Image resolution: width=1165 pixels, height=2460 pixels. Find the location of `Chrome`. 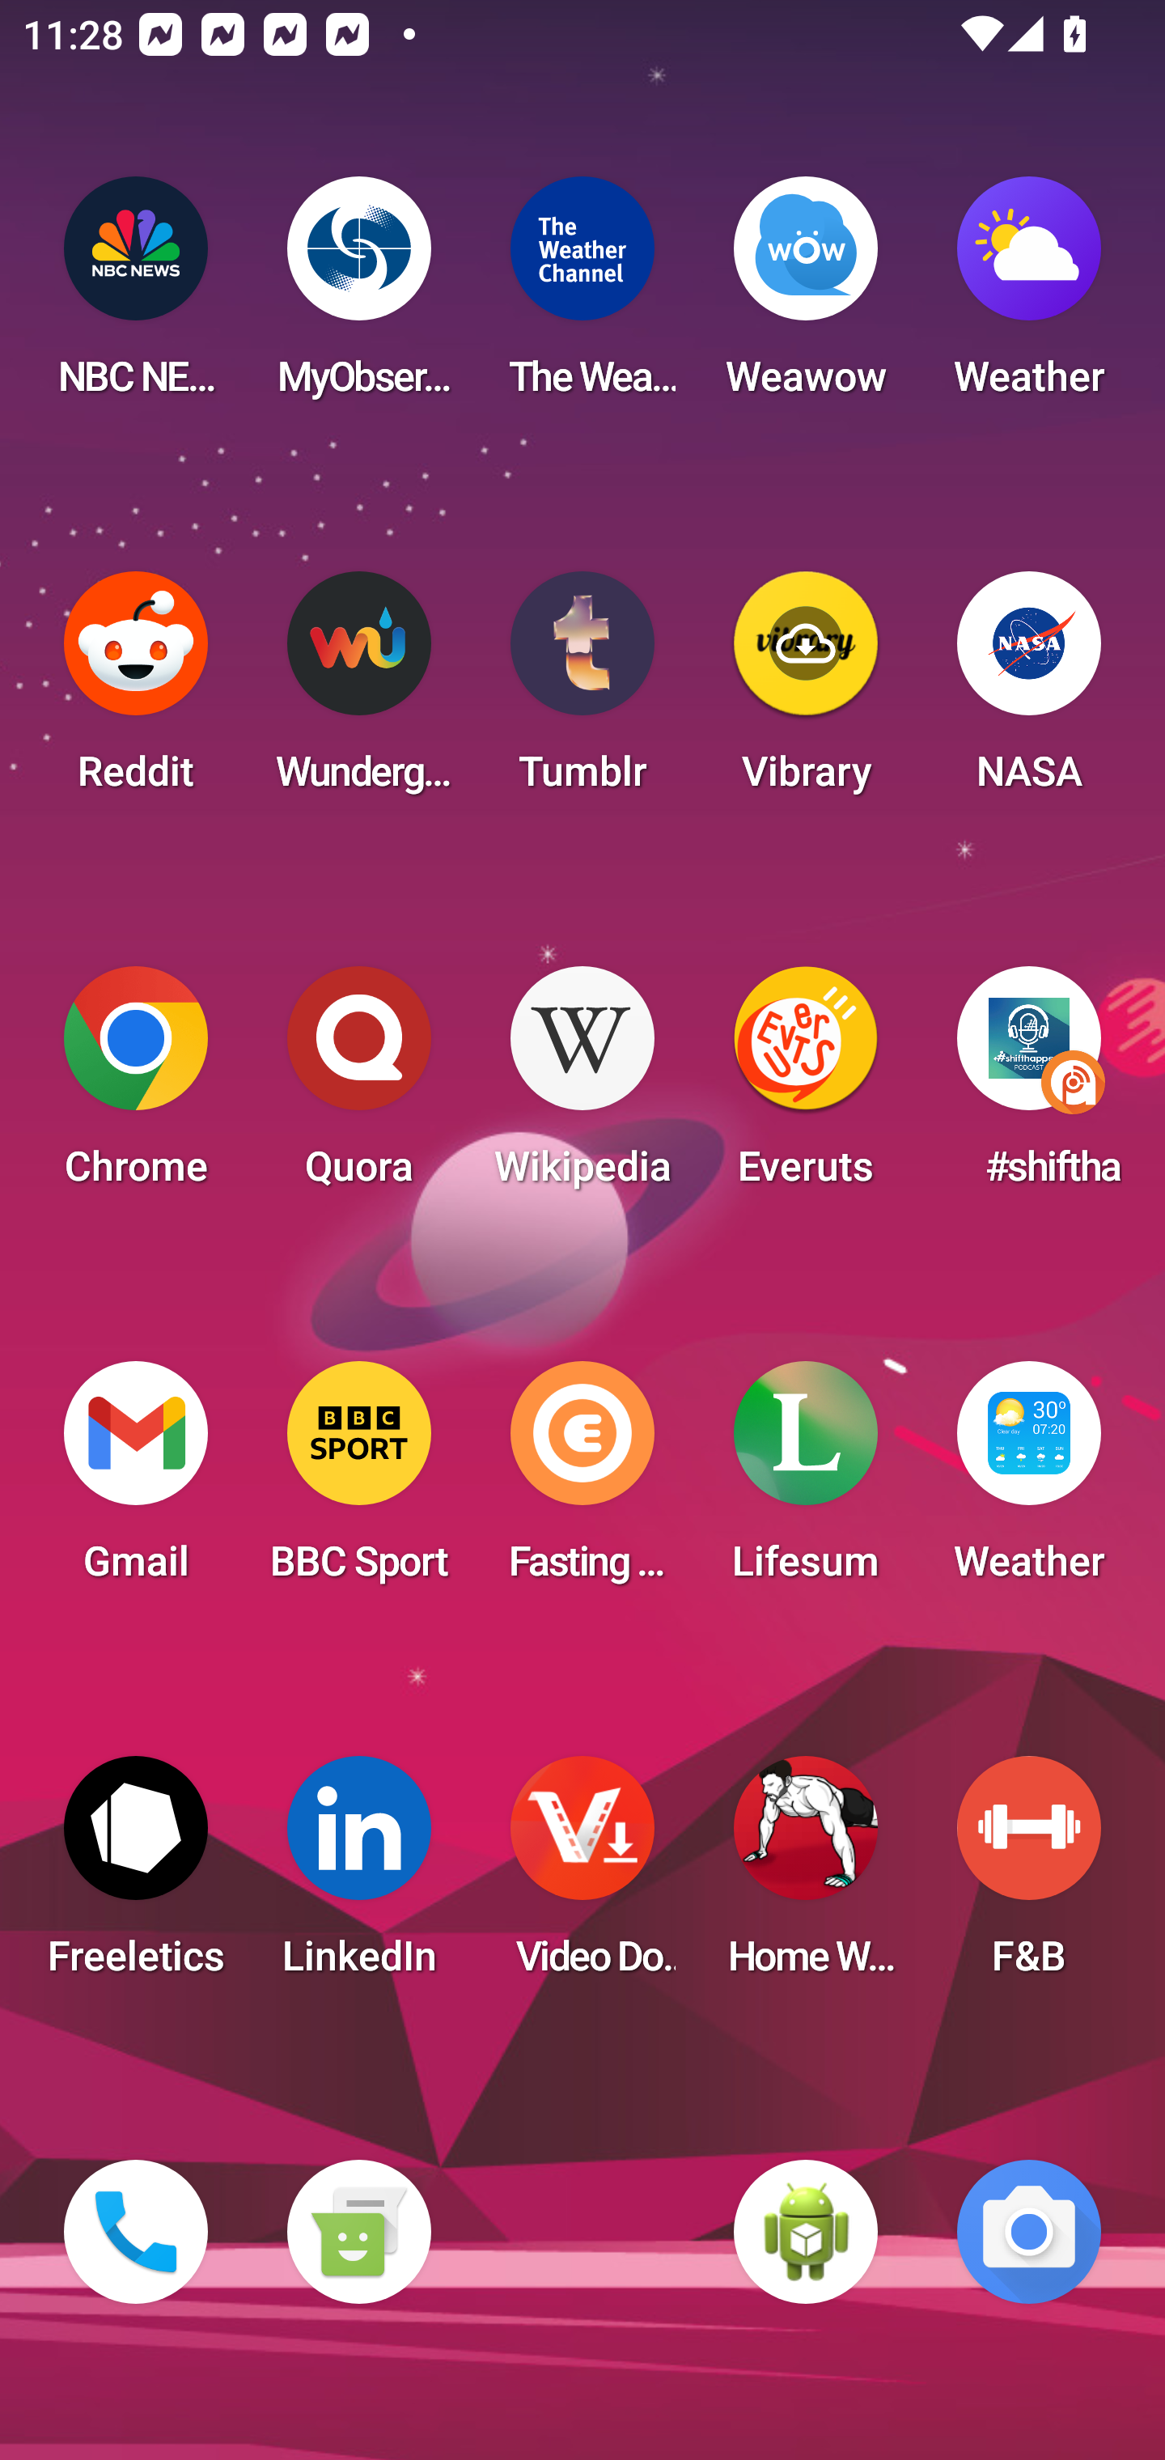

Chrome is located at coordinates (136, 1086).